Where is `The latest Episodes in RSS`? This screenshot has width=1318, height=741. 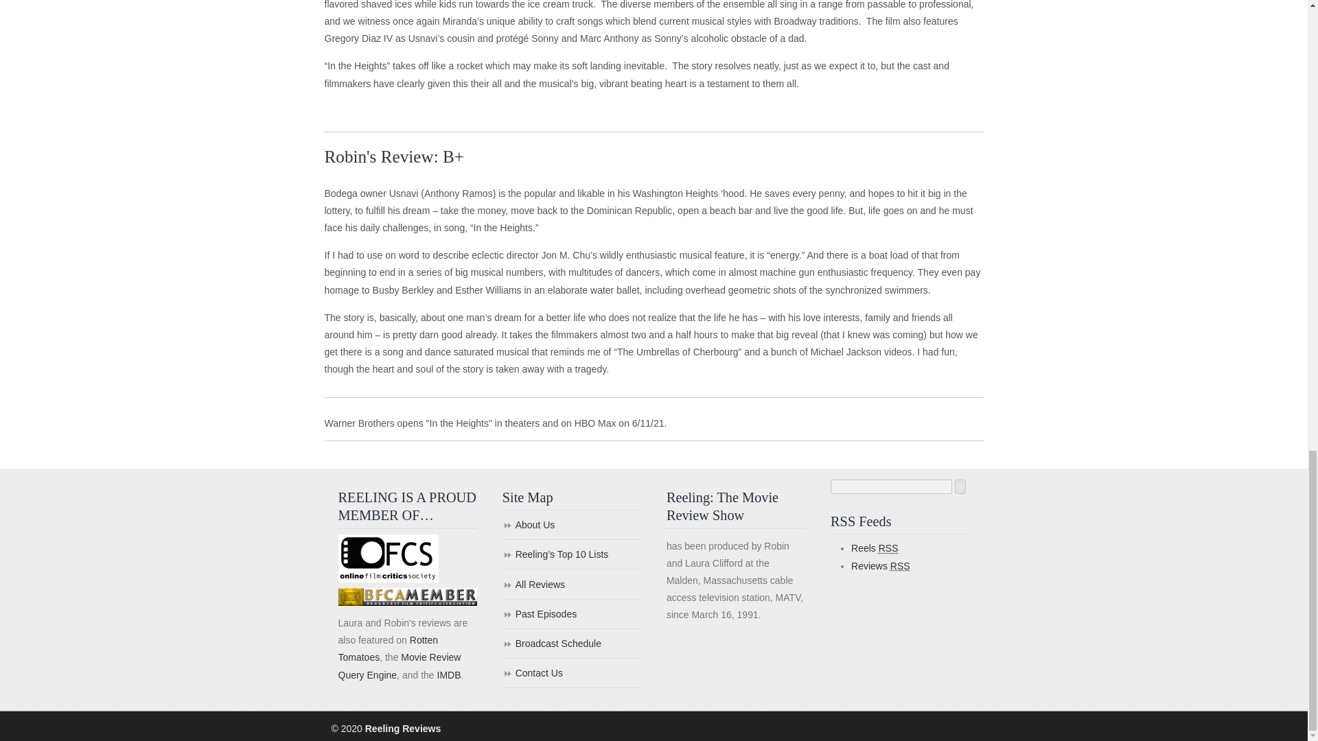 The latest Episodes in RSS is located at coordinates (875, 548).